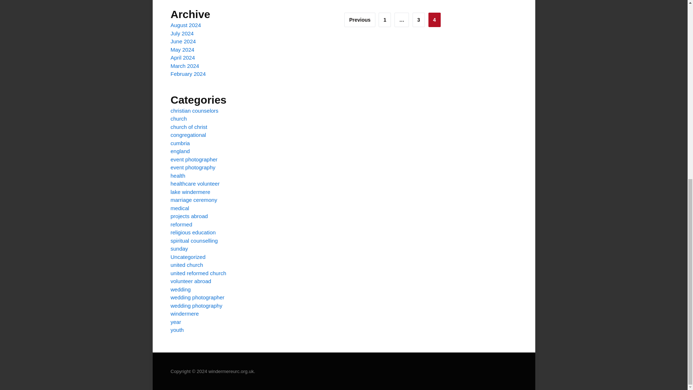  I want to click on health, so click(178, 175).